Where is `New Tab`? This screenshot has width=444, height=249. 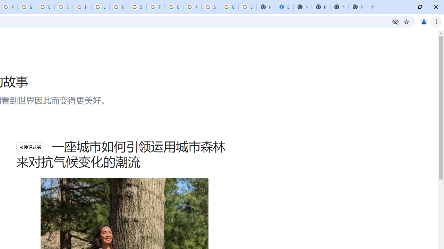
New Tab is located at coordinates (358, 7).